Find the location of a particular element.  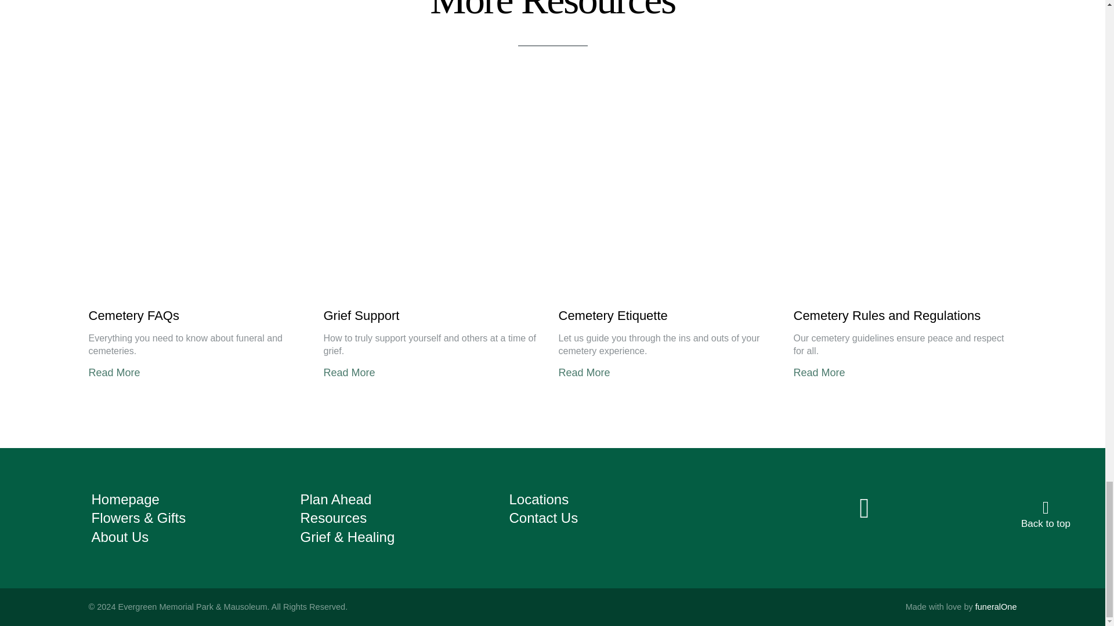

Contact Us is located at coordinates (543, 518).